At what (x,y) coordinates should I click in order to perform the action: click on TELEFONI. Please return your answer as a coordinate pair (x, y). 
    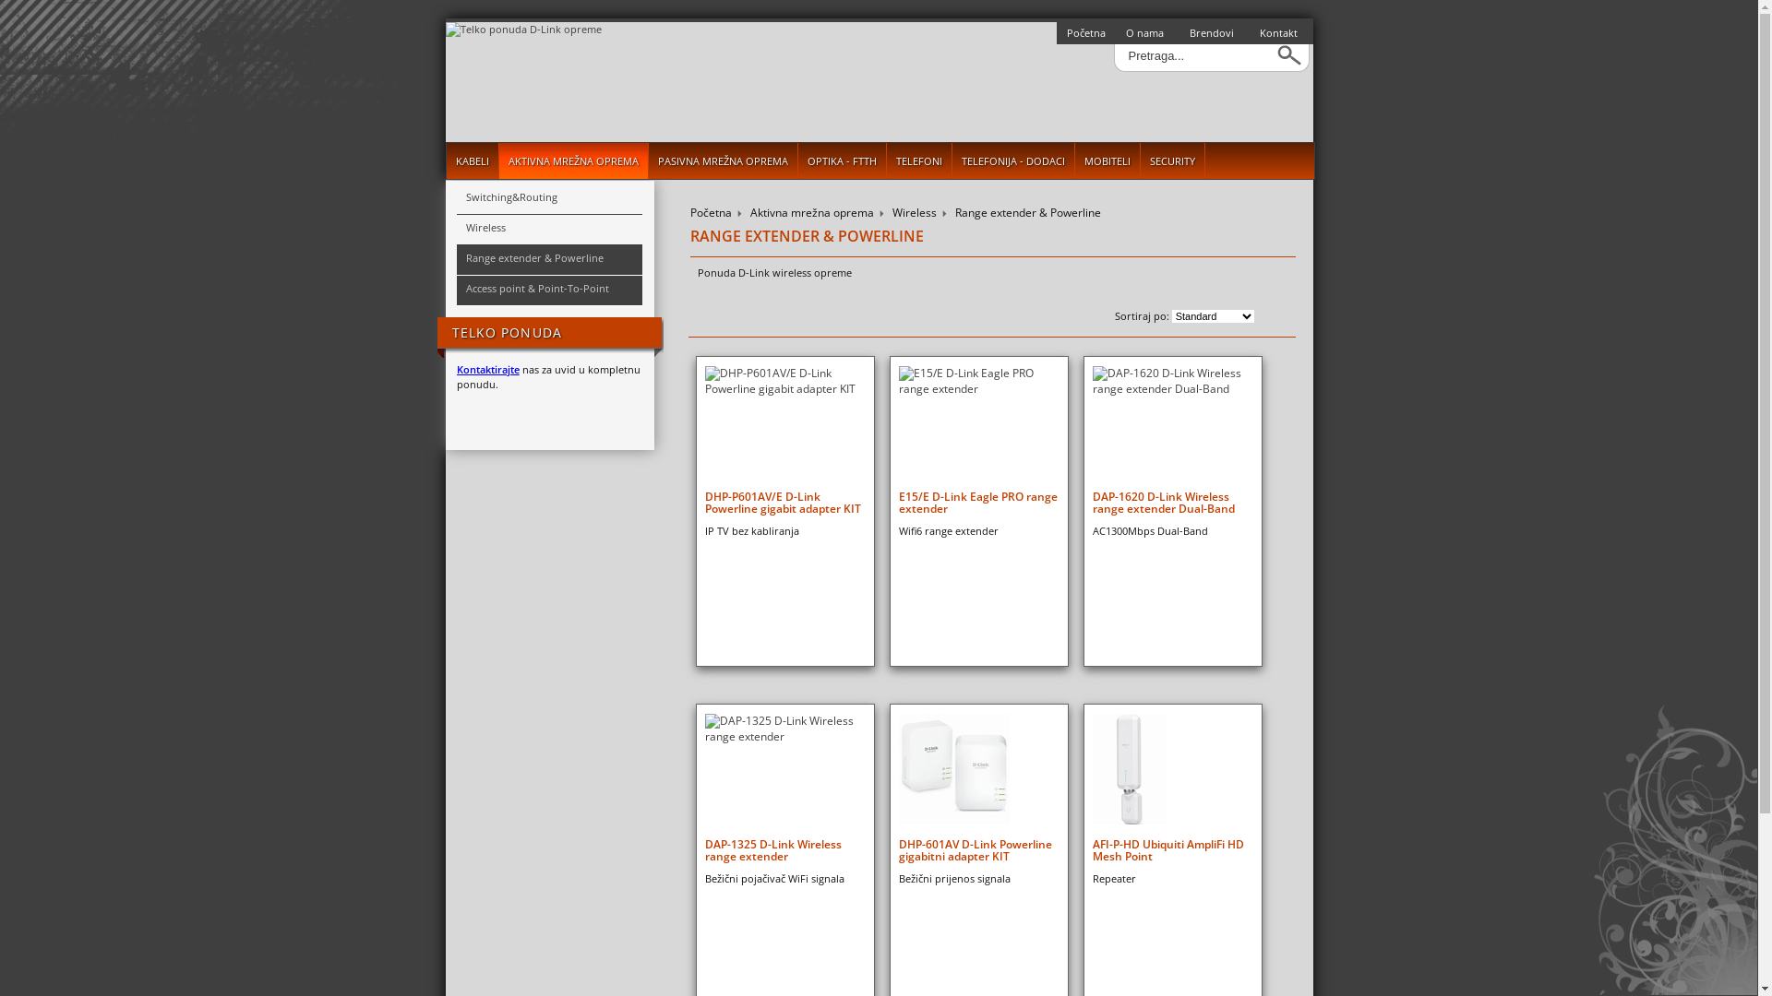
    Looking at the image, I should click on (919, 160).